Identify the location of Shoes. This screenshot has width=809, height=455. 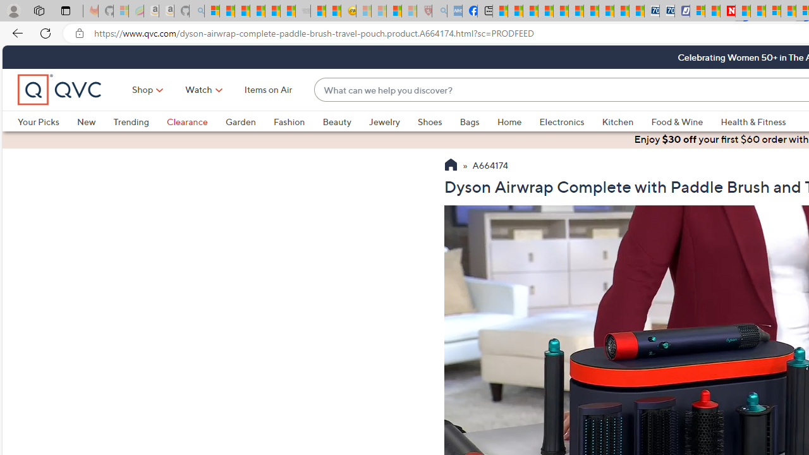
(430, 121).